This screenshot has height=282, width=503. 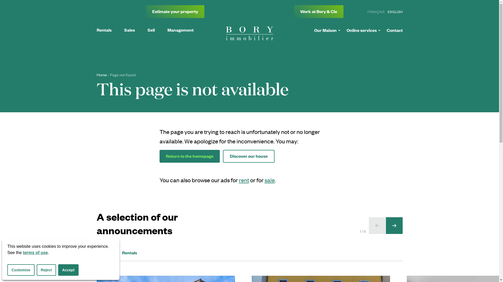 I want to click on Accept, so click(x=69, y=270).